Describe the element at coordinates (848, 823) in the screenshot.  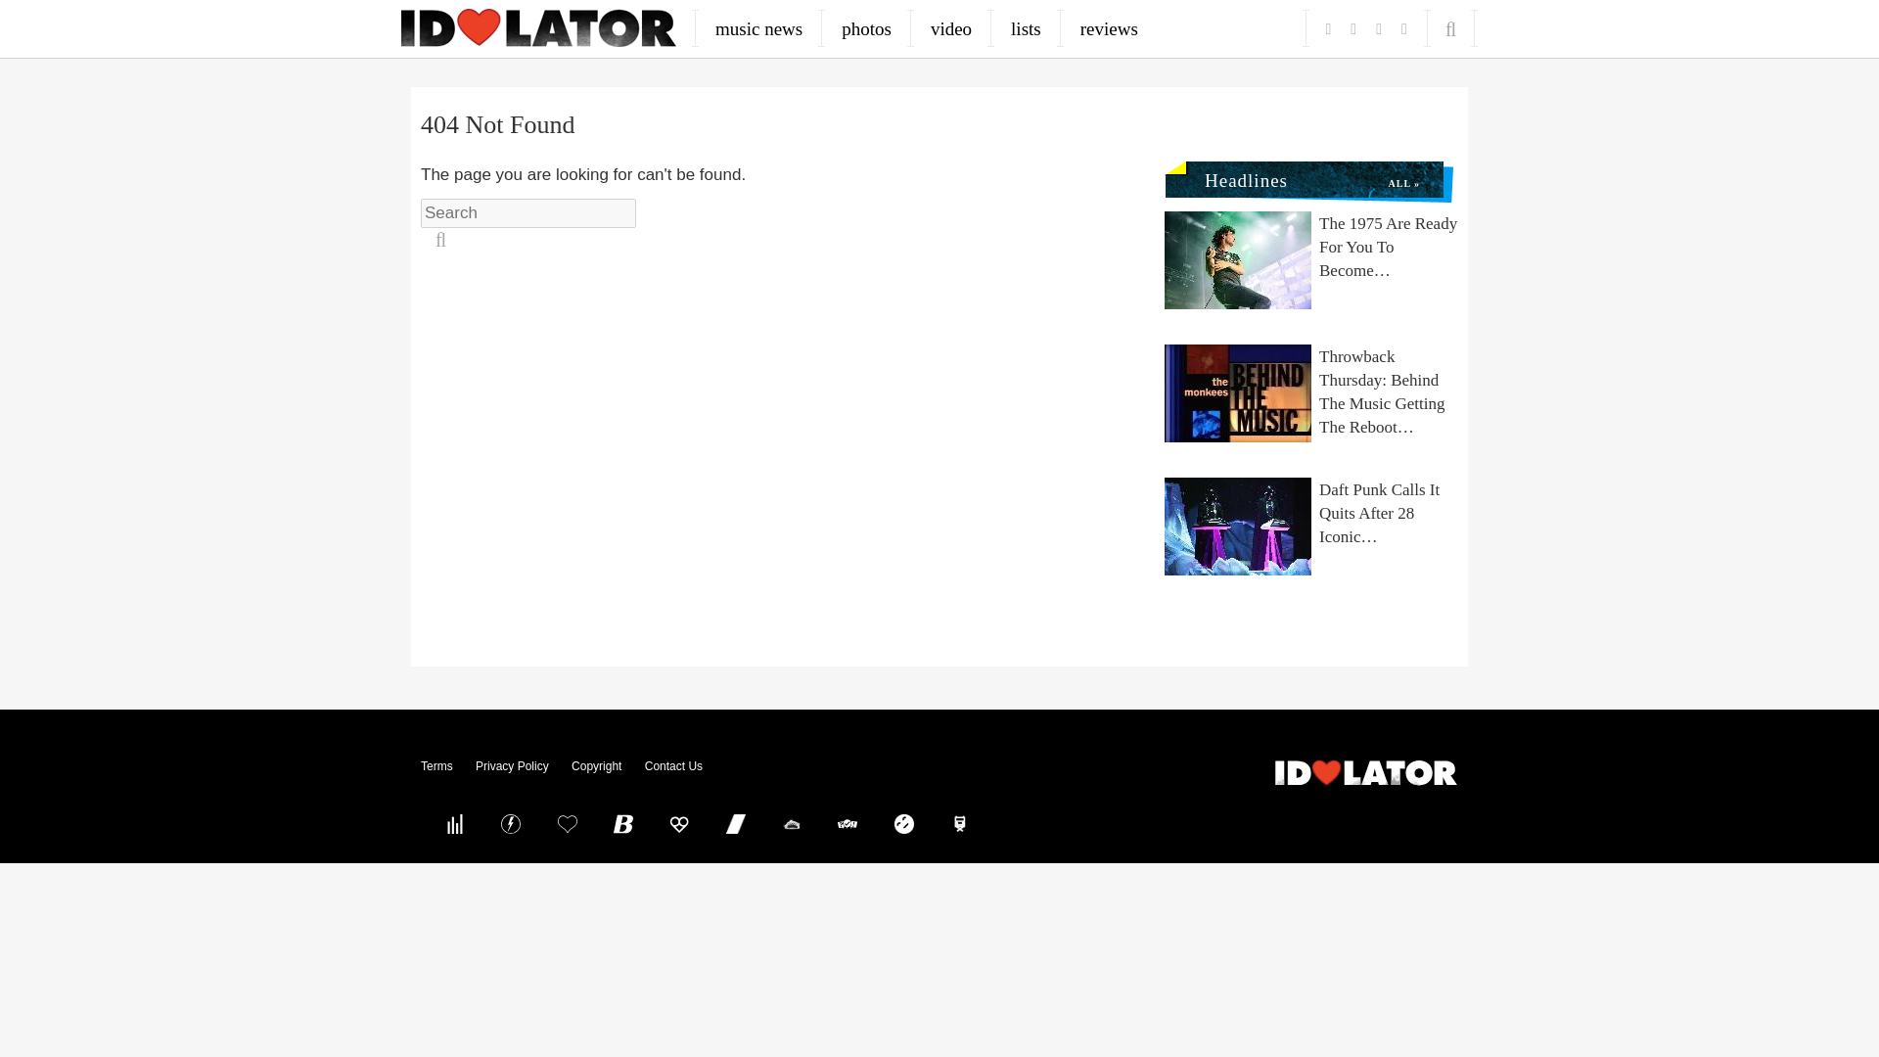
I see `Quizscape` at that location.